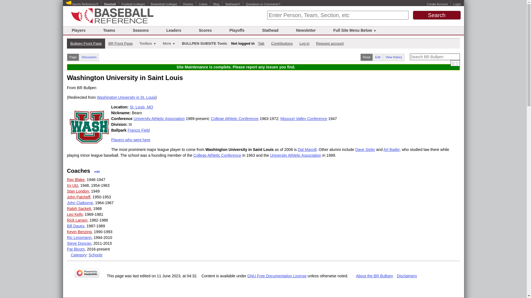 The width and height of the screenshot is (531, 298). Describe the element at coordinates (188, 4) in the screenshot. I see `Hockey` at that location.